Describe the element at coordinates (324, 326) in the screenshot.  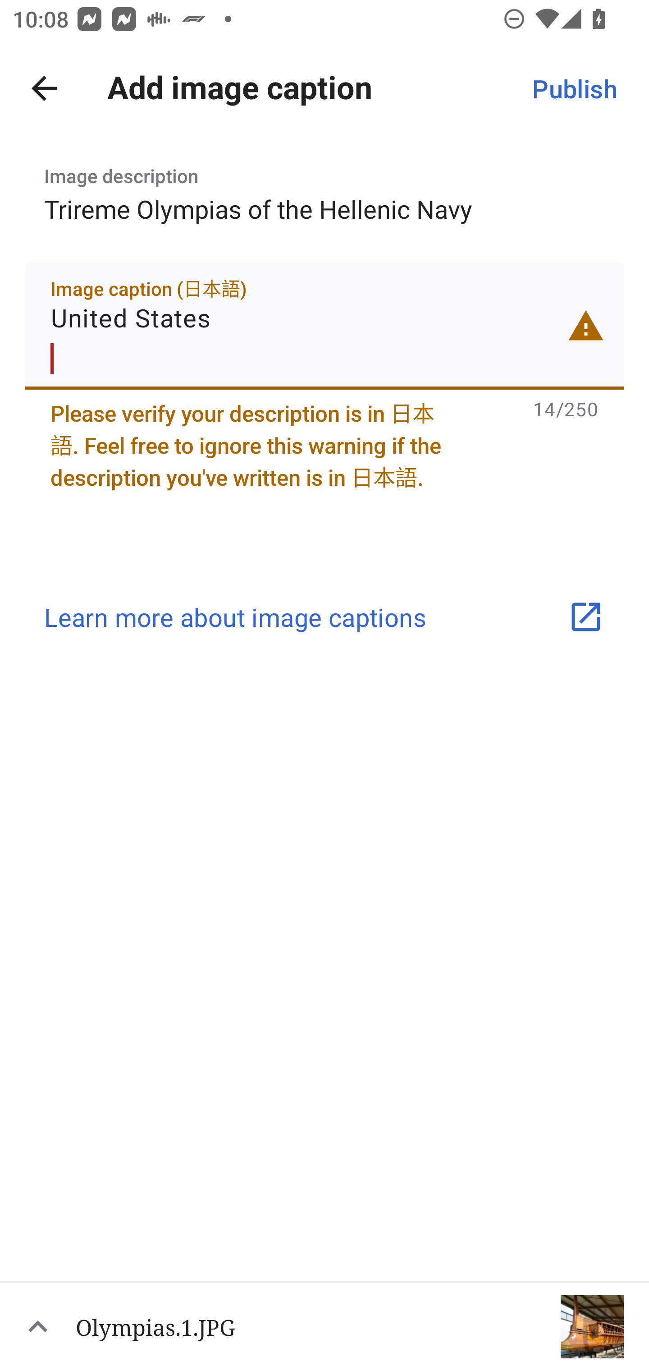
I see `United States
` at that location.